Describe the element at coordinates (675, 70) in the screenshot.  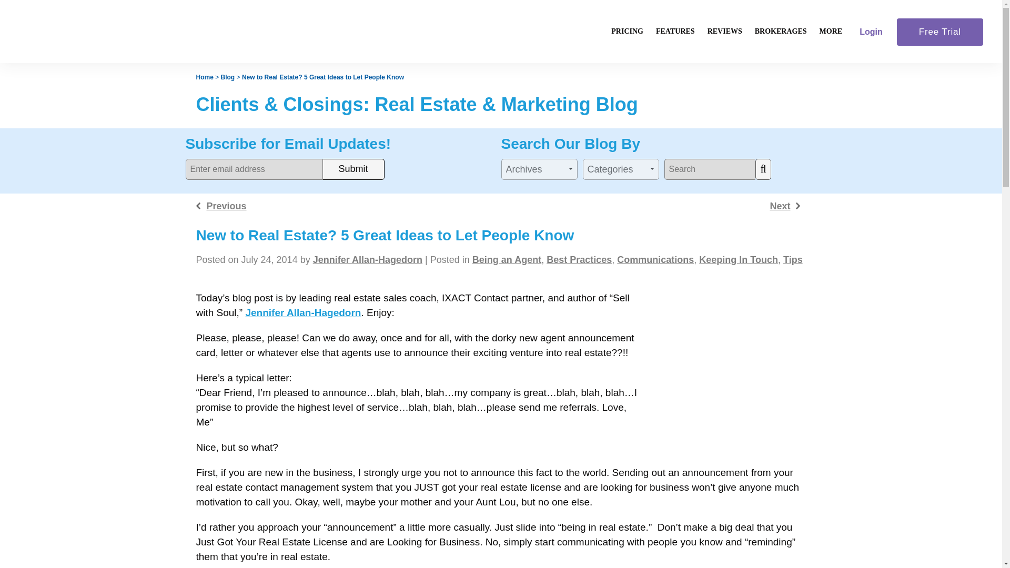
I see `Real Estate CRM` at that location.